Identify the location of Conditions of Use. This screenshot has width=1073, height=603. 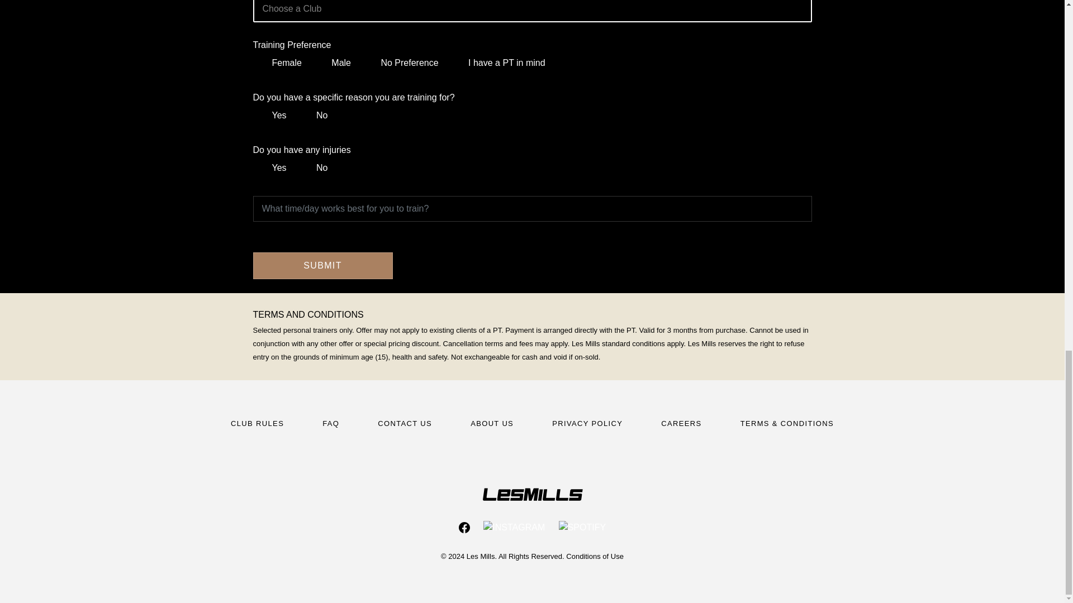
(595, 556).